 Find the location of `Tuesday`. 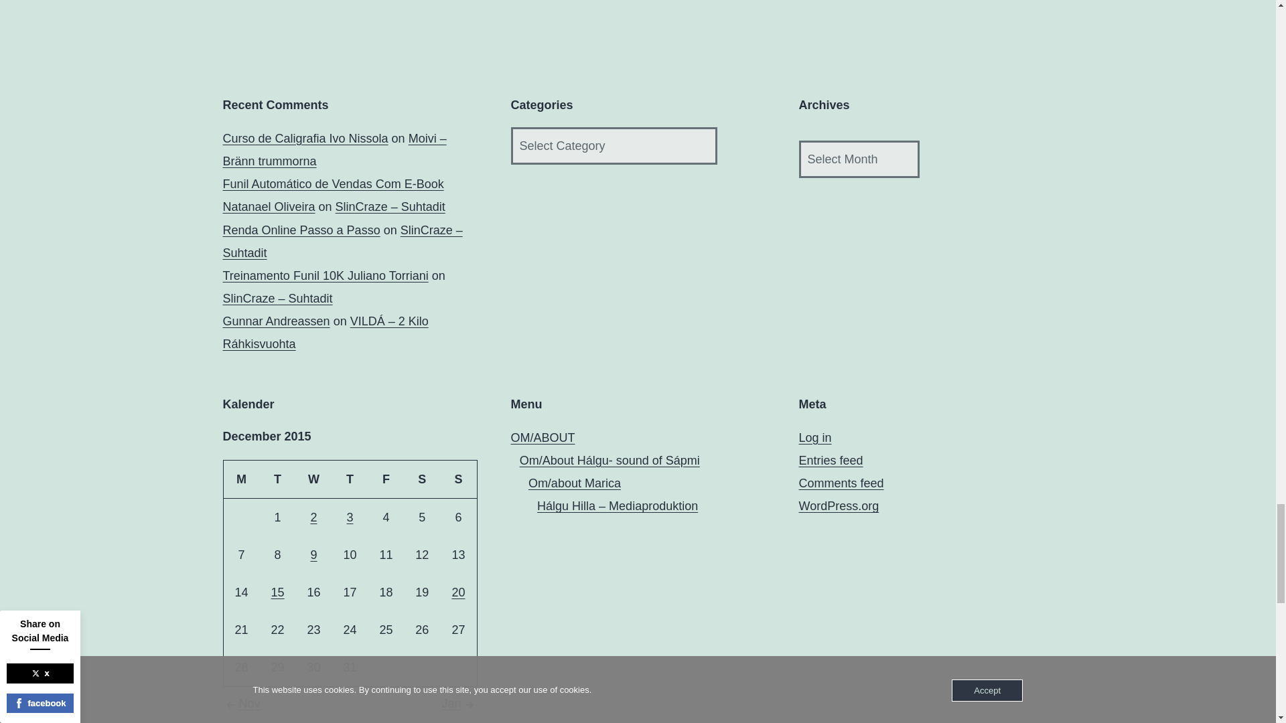

Tuesday is located at coordinates (277, 479).